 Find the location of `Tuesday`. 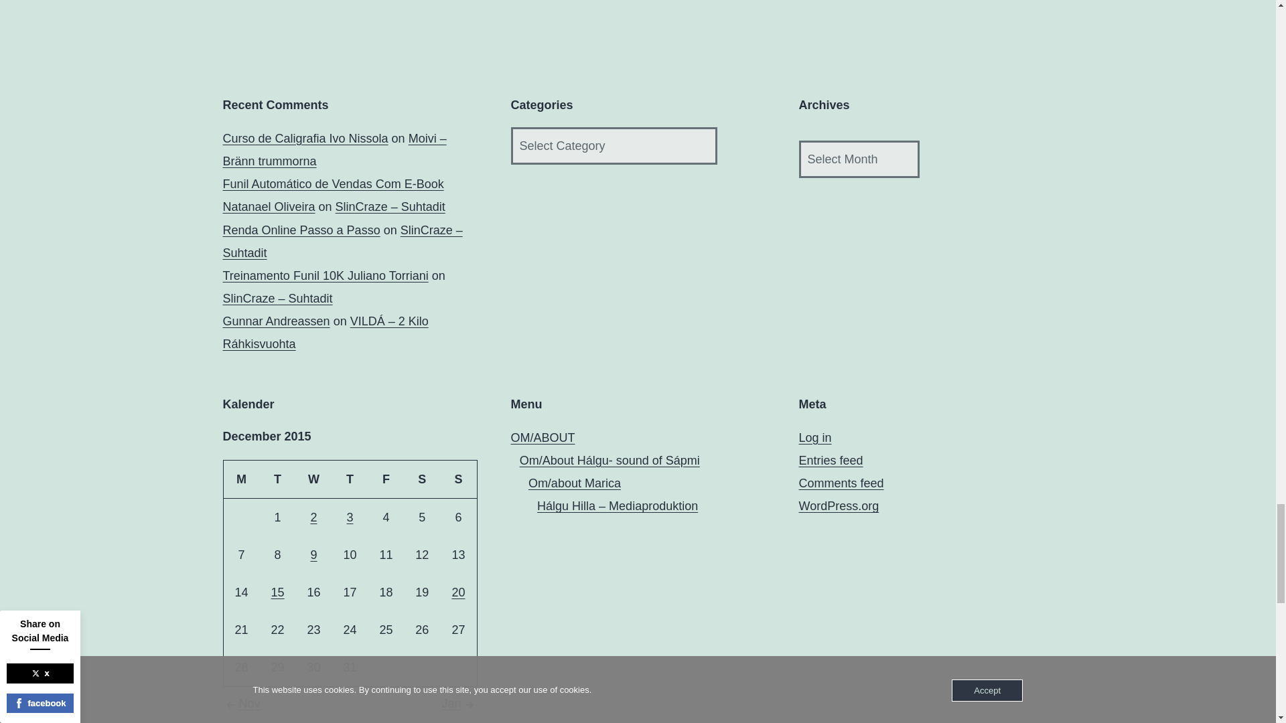

Tuesday is located at coordinates (277, 479).